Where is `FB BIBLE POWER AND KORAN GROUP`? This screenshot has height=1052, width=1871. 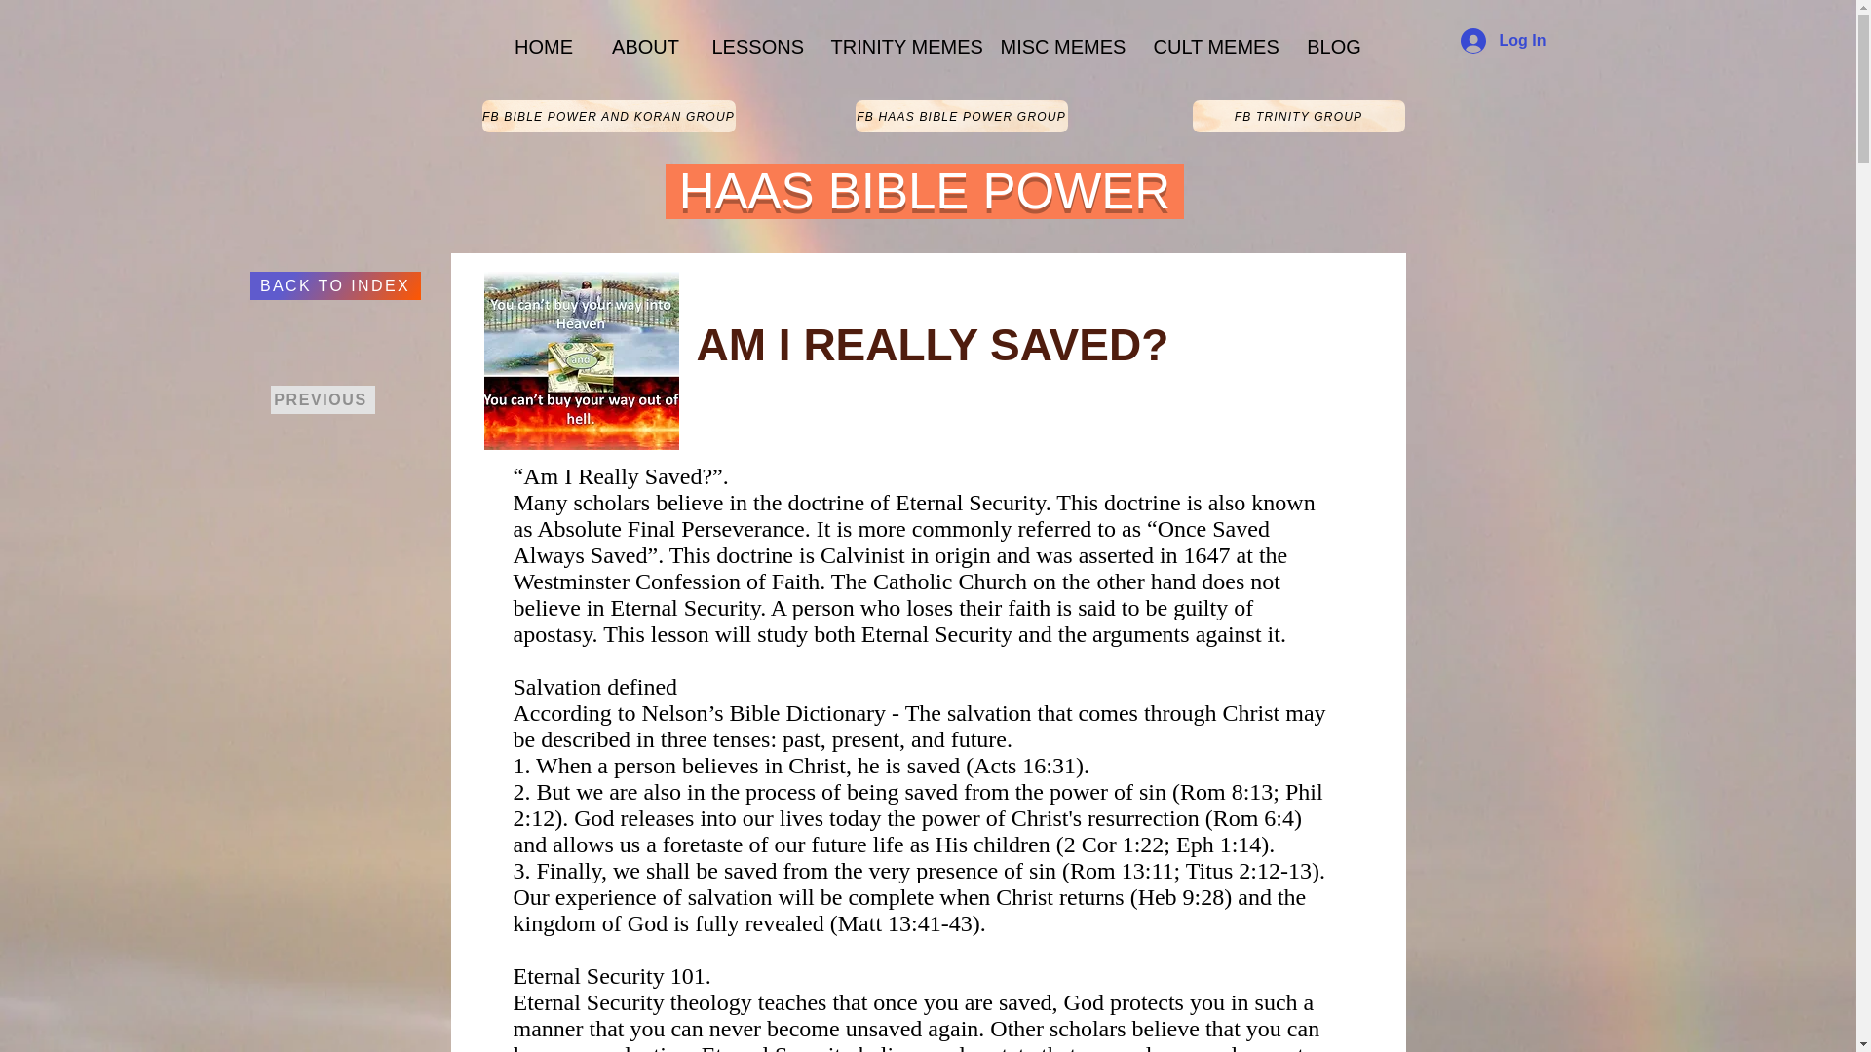
FB BIBLE POWER AND KORAN GROUP is located at coordinates (608, 116).